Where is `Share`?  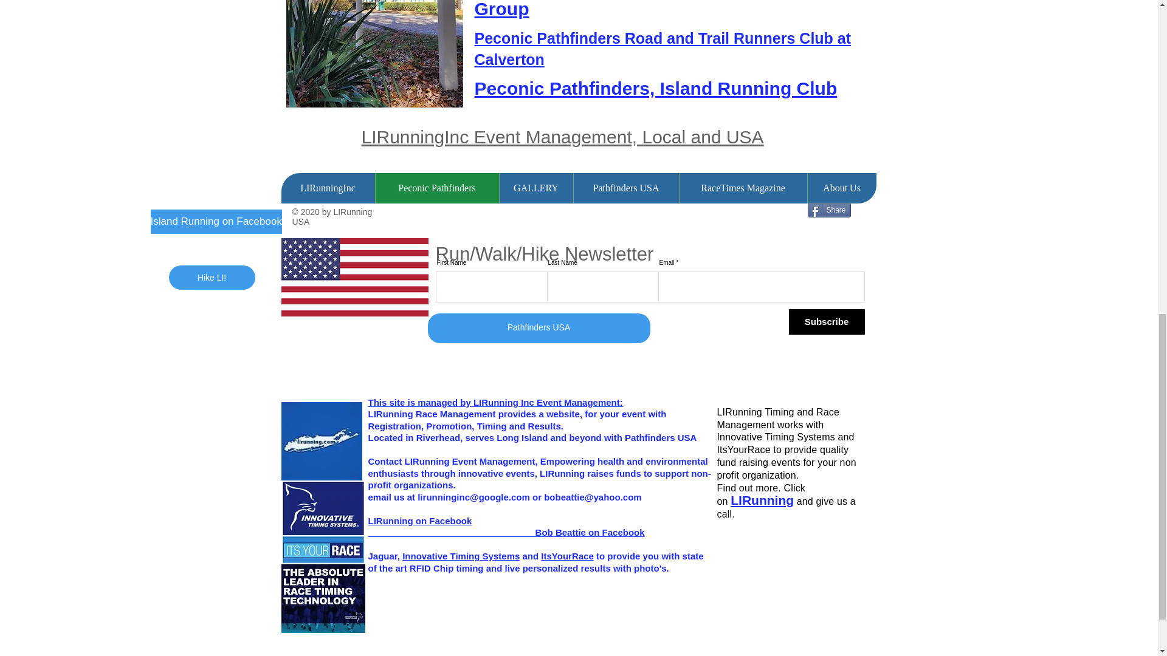
Share is located at coordinates (829, 210).